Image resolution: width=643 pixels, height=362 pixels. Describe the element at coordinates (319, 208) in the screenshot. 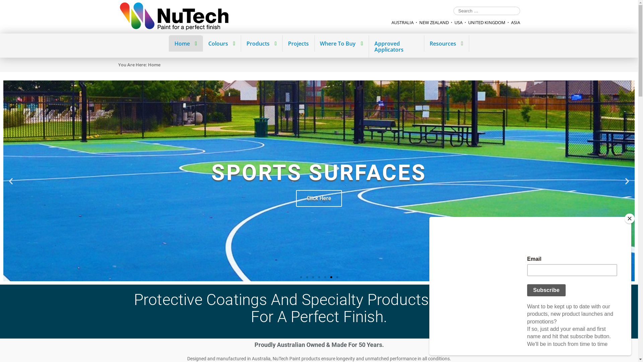

I see `Click Here` at that location.